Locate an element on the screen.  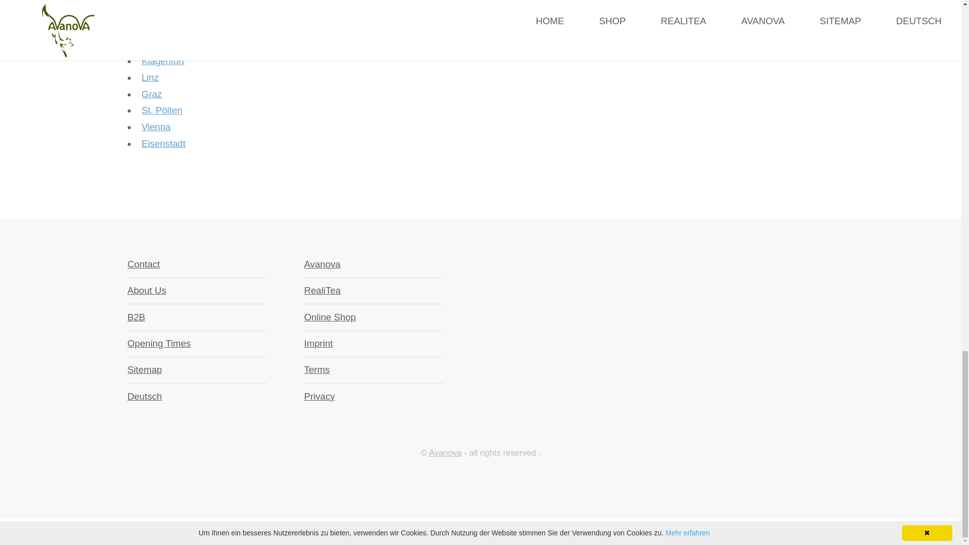
Salzburg is located at coordinates (159, 44).